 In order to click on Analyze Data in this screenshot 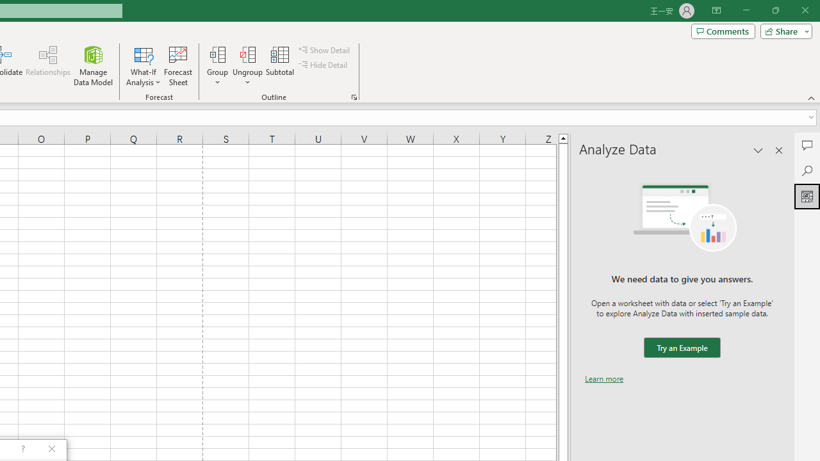, I will do `click(807, 196)`.